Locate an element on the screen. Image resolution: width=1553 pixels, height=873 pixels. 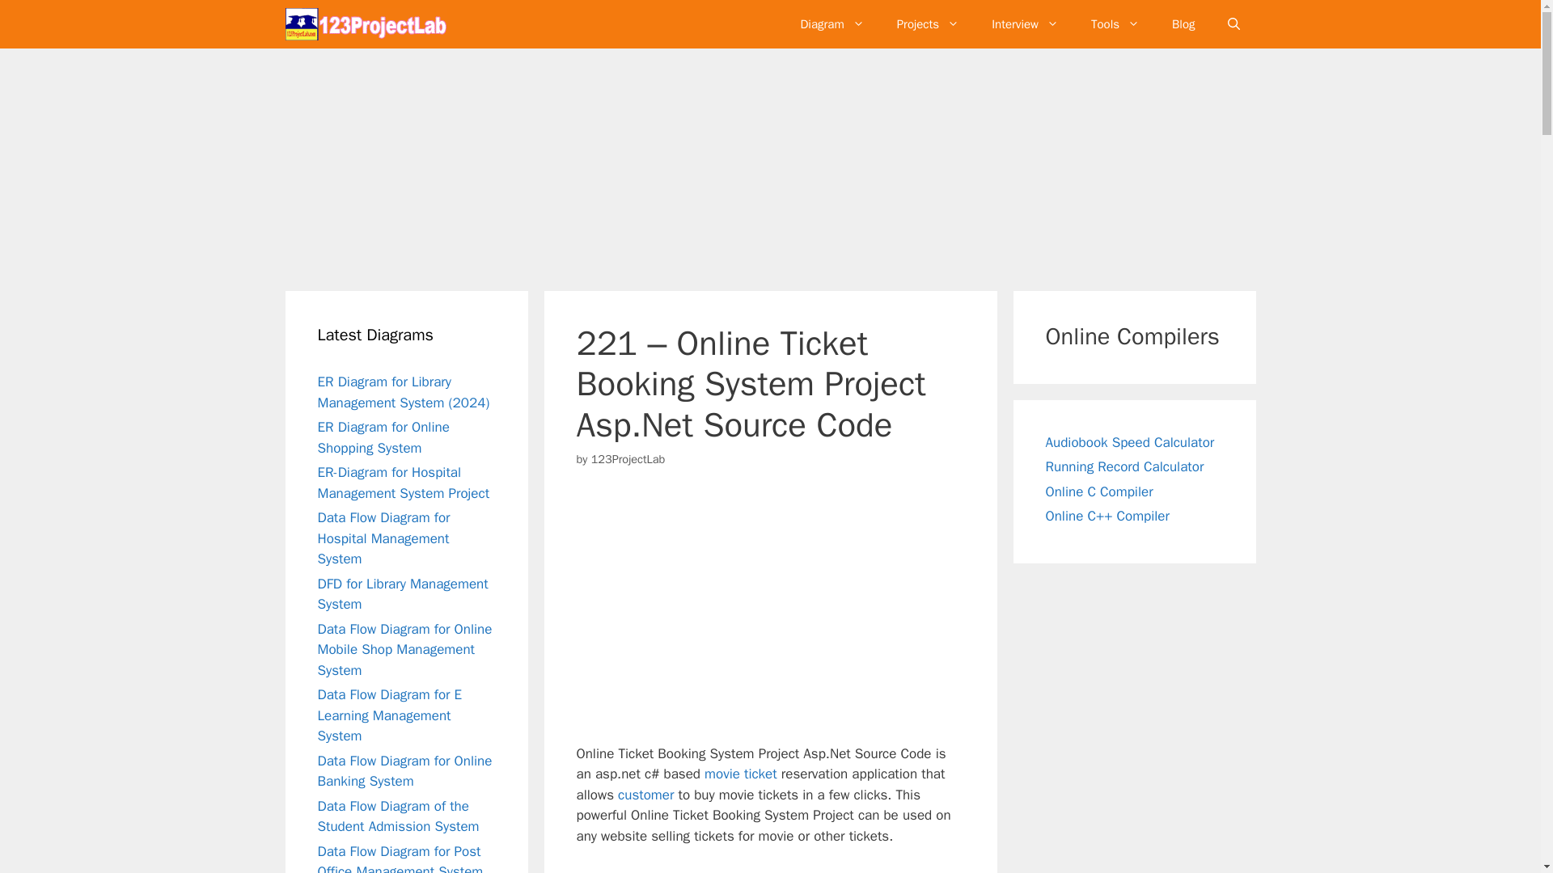
View all posts by 123ProjectLab is located at coordinates (628, 459).